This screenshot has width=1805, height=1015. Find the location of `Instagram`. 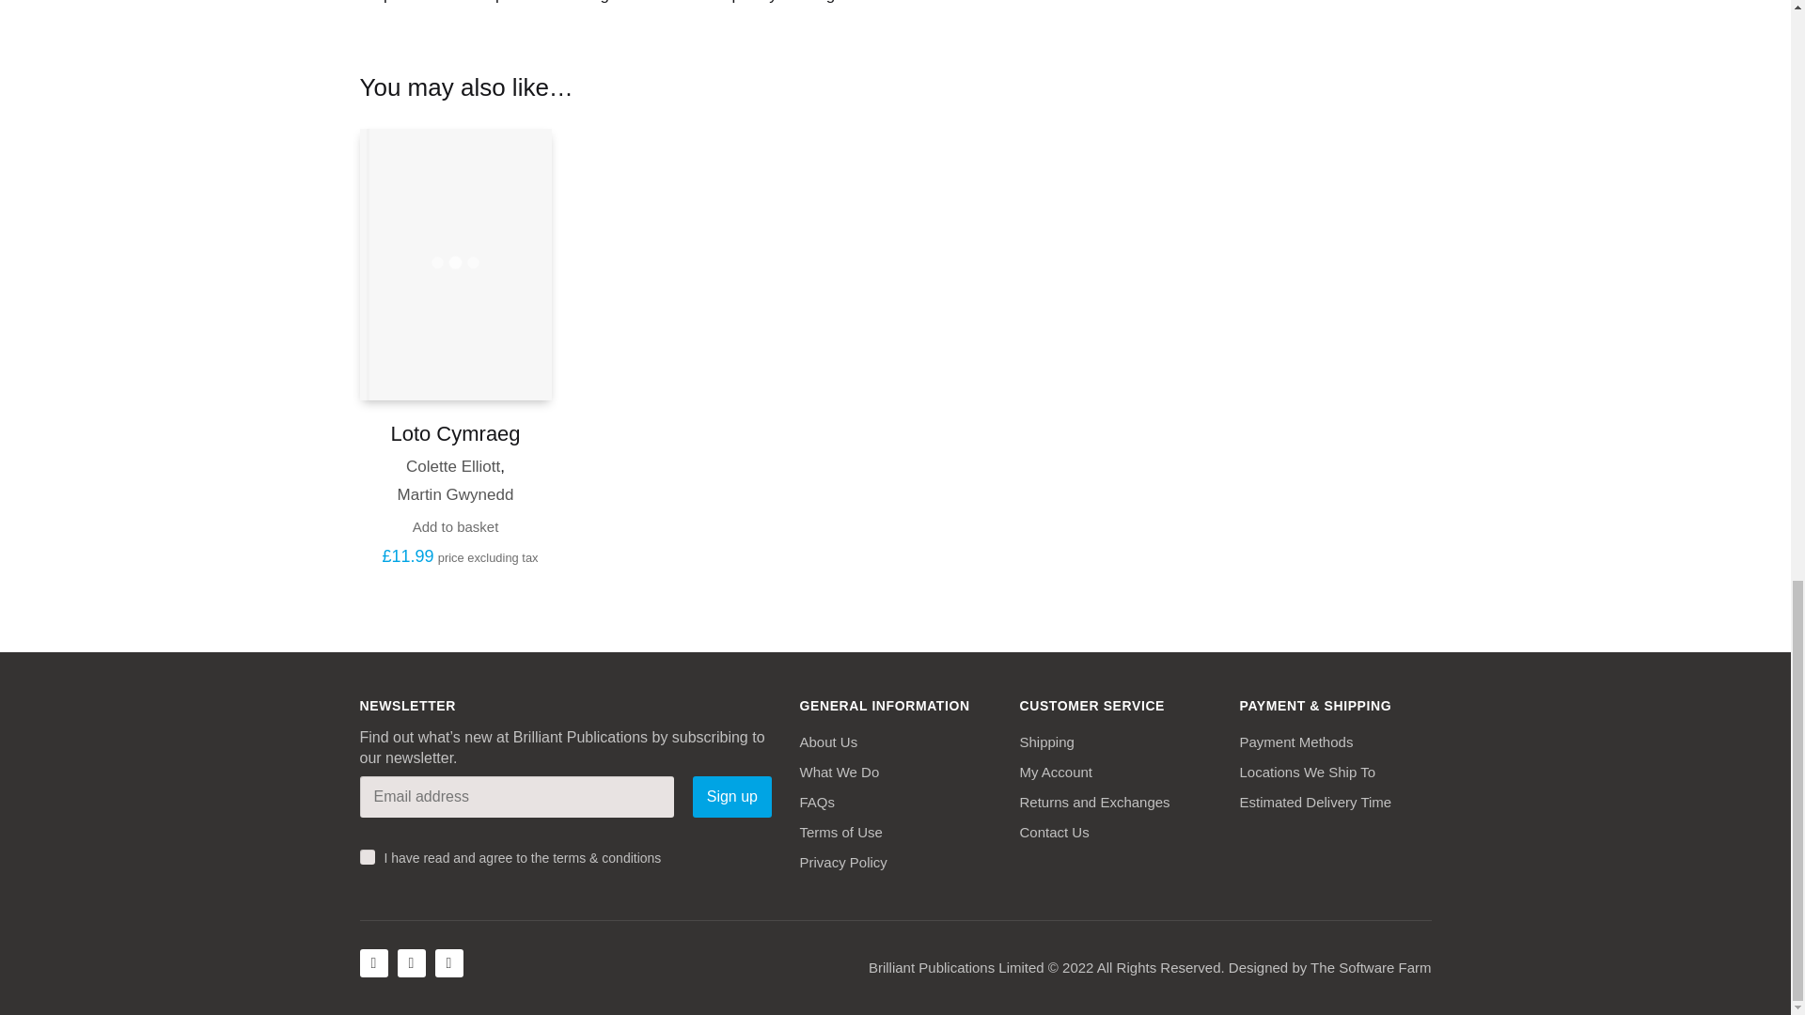

Instagram is located at coordinates (447, 962).